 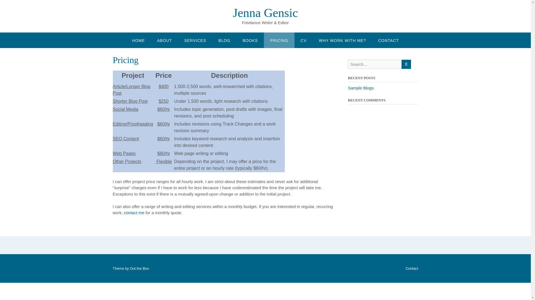 I want to click on HOME, so click(x=138, y=40).